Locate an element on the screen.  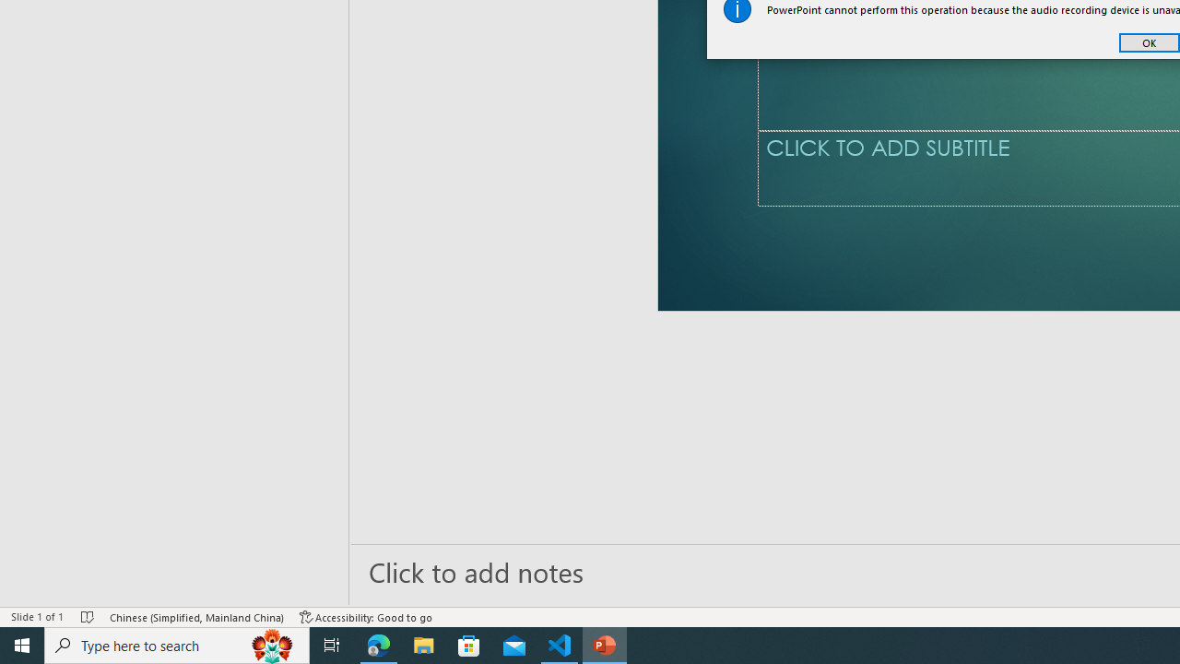
Accessibility Checker Accessibility: Good to go is located at coordinates (366, 616).